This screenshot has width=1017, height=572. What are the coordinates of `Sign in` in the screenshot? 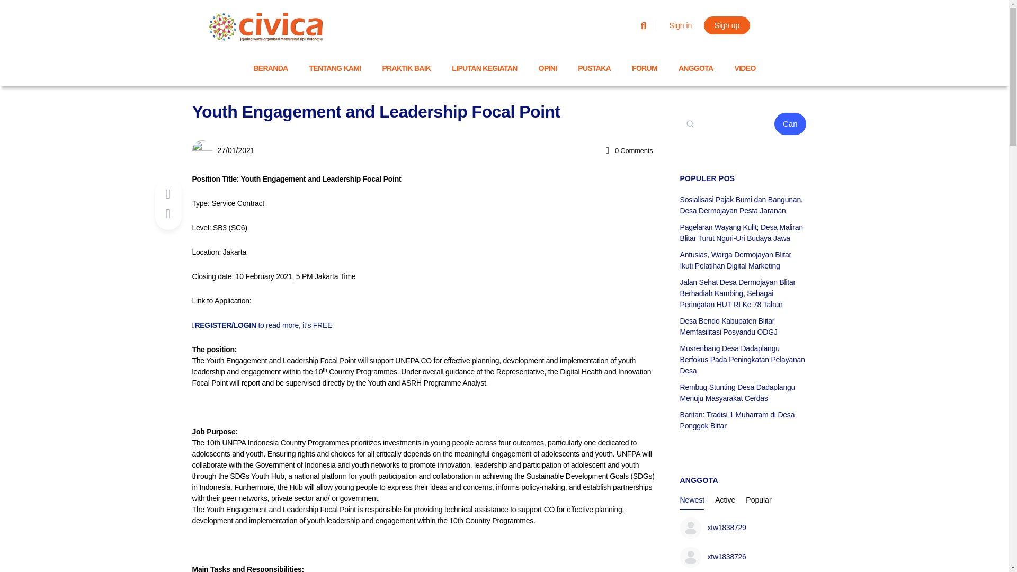 It's located at (681, 25).